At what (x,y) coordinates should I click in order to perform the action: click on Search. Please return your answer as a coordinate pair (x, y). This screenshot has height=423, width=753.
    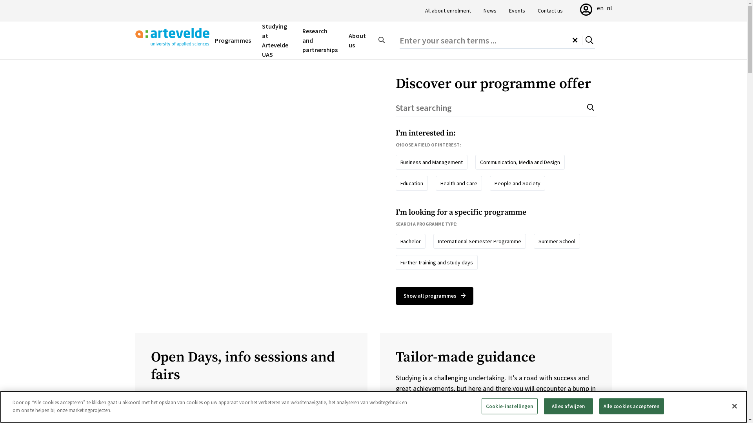
    Looking at the image, I should click on (591, 108).